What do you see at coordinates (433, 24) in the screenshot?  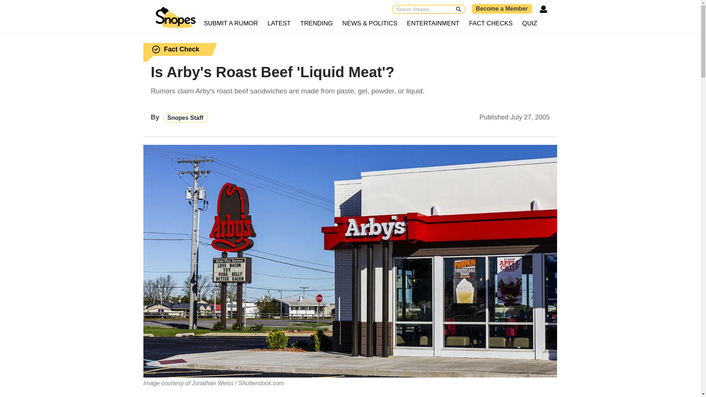 I see `ENTERTAINMENT` at bounding box center [433, 24].